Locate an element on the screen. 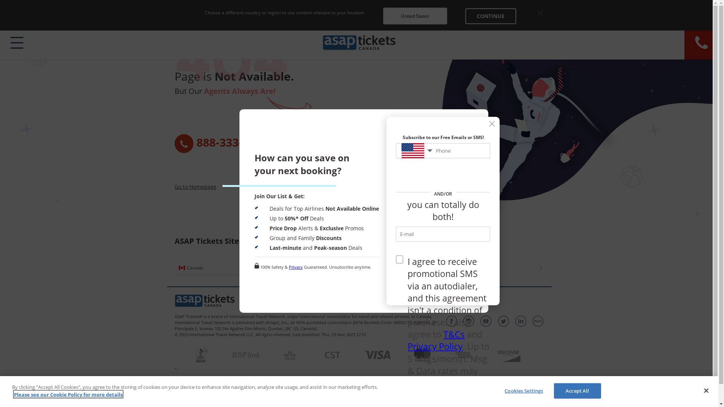  T&Cs is located at coordinates (454, 334).